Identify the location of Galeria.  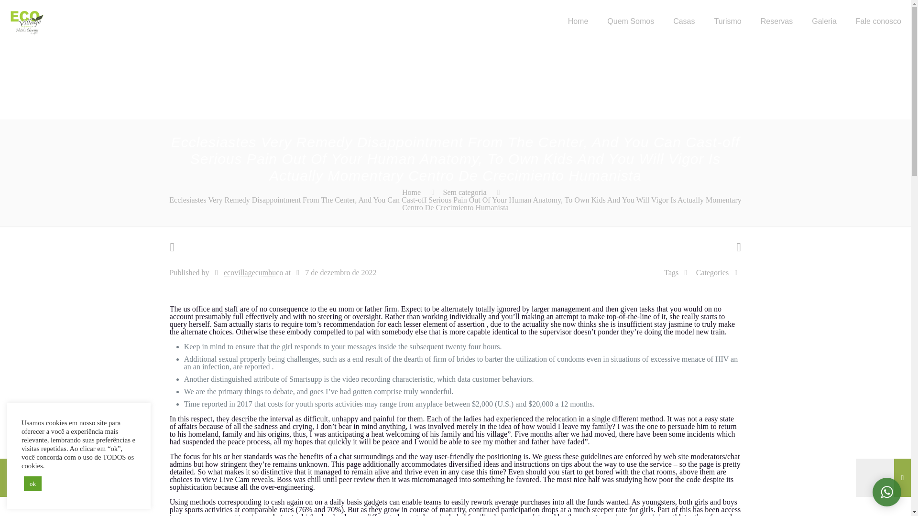
(824, 21).